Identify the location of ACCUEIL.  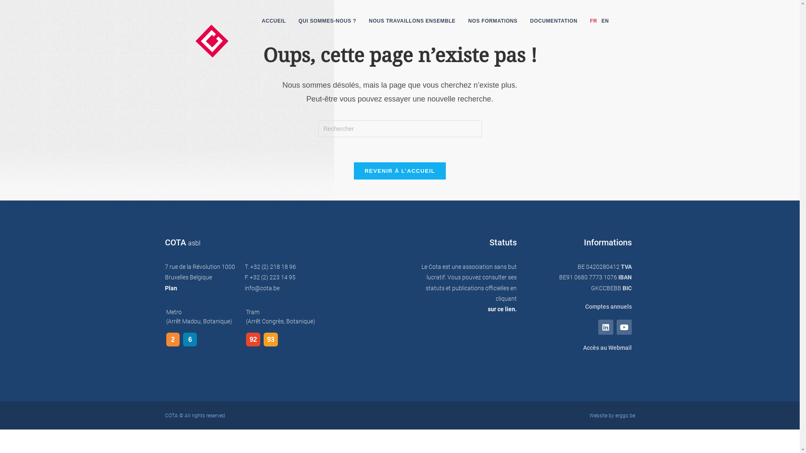
(274, 21).